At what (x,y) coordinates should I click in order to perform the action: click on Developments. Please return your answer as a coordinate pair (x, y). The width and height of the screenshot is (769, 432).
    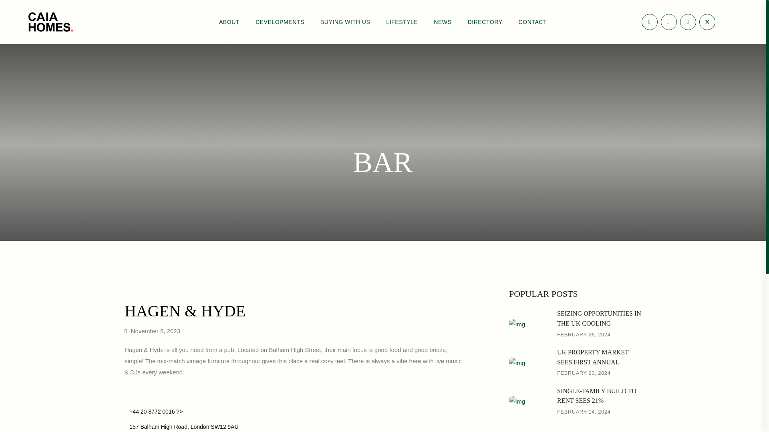
    Looking at the image, I should click on (280, 22).